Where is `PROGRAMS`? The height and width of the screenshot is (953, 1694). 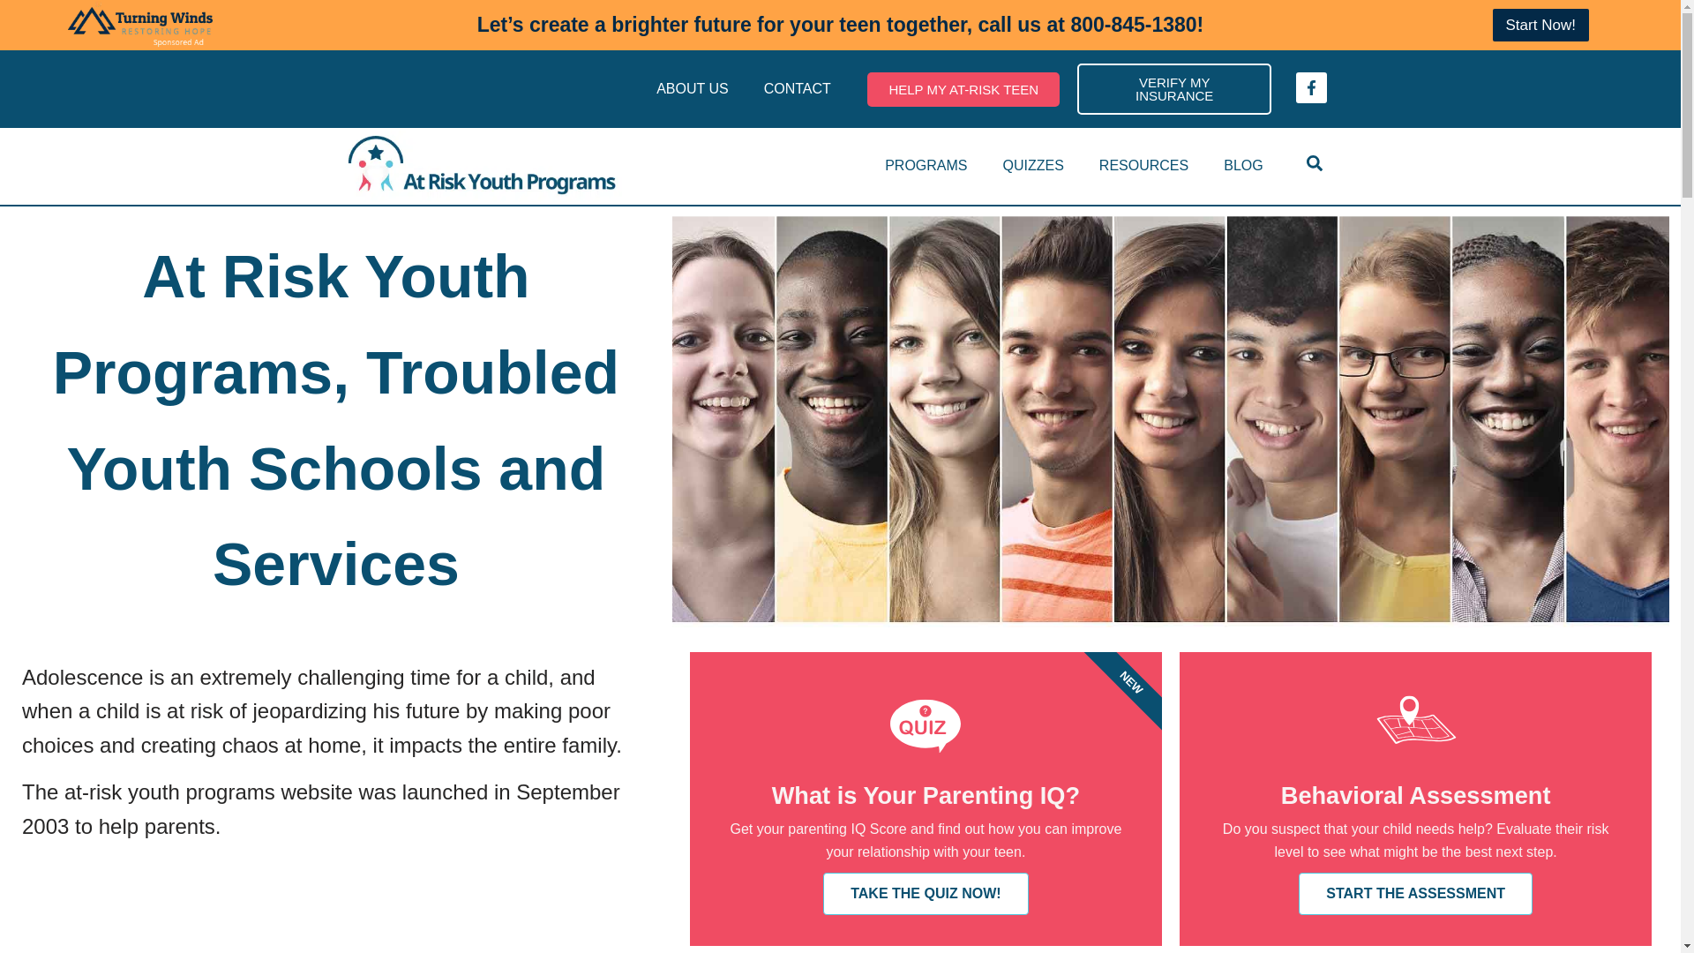 PROGRAMS is located at coordinates (926, 166).